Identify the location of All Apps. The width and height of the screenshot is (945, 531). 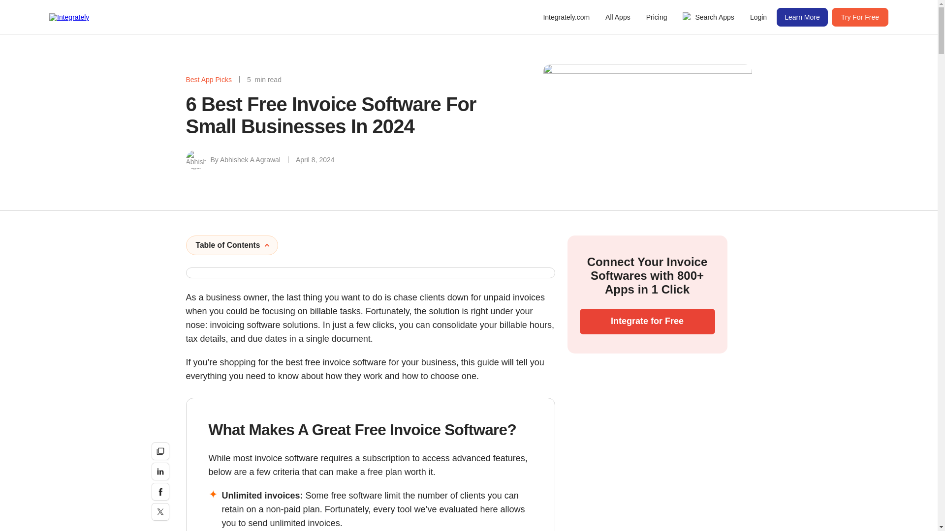
(617, 17).